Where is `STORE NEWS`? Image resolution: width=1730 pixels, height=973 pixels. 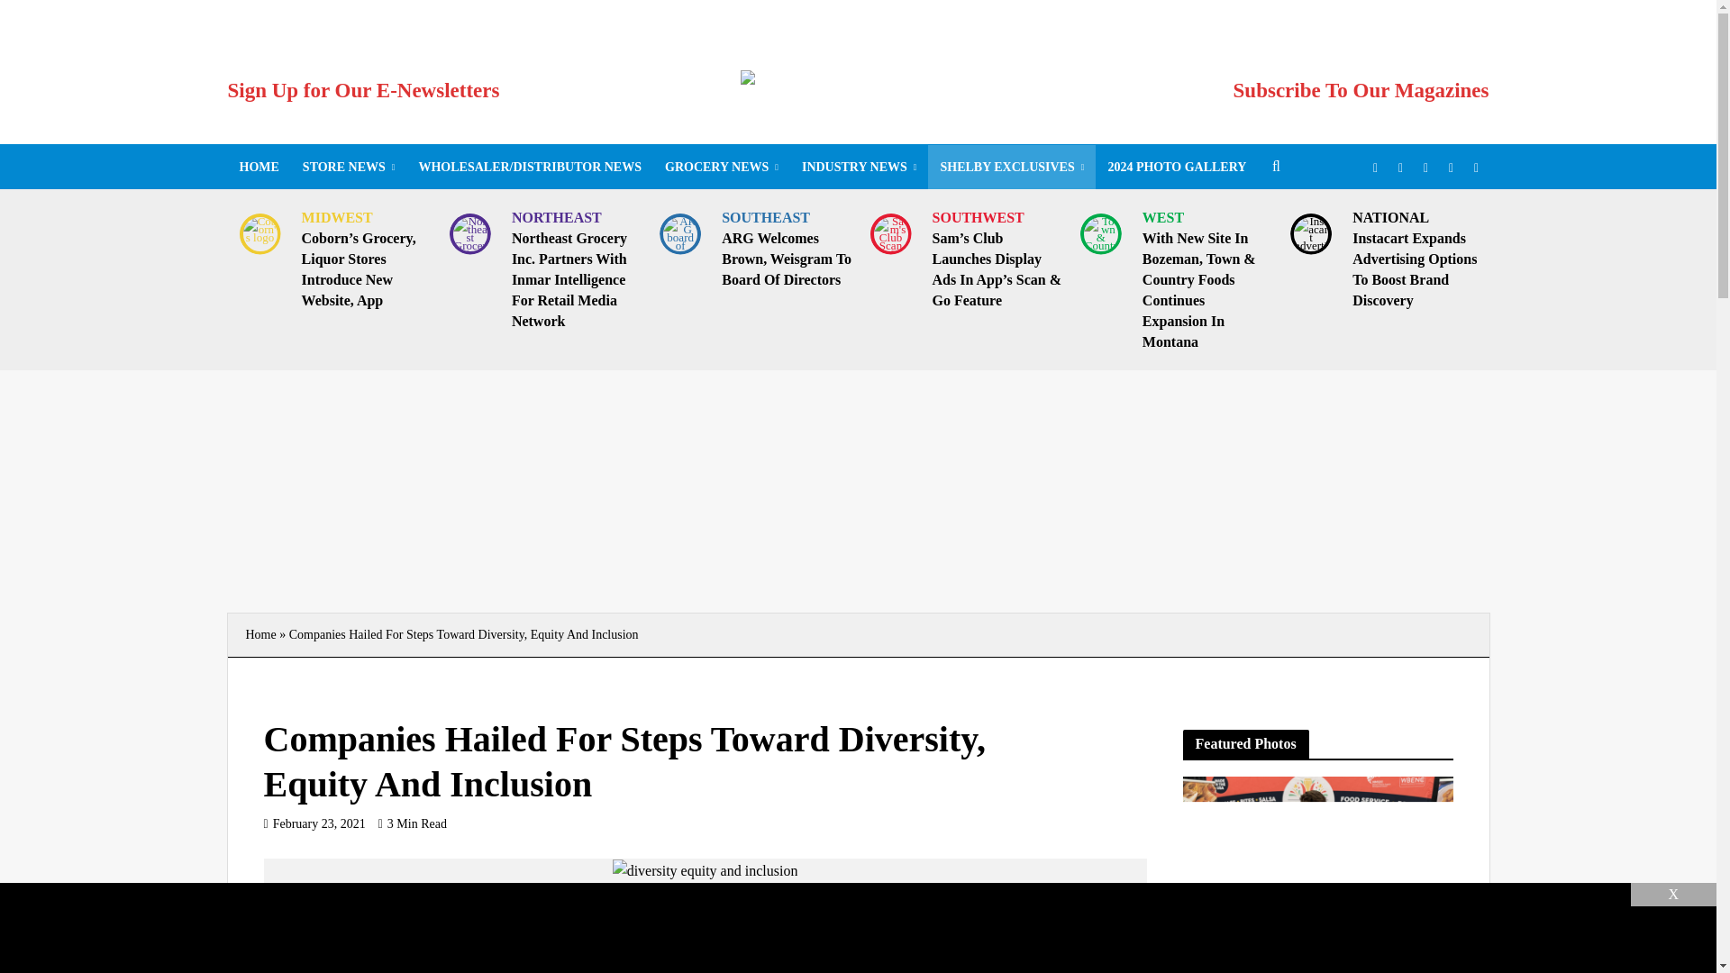
STORE NEWS is located at coordinates (348, 167).